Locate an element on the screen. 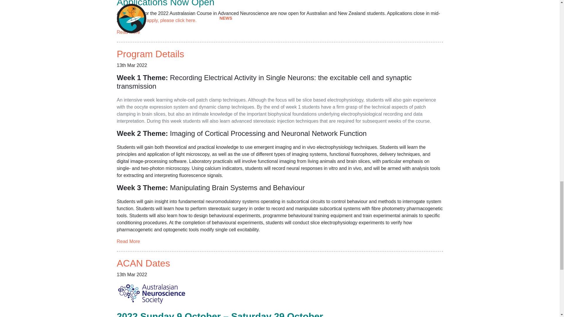  To apply, please click here. is located at coordinates (168, 20).